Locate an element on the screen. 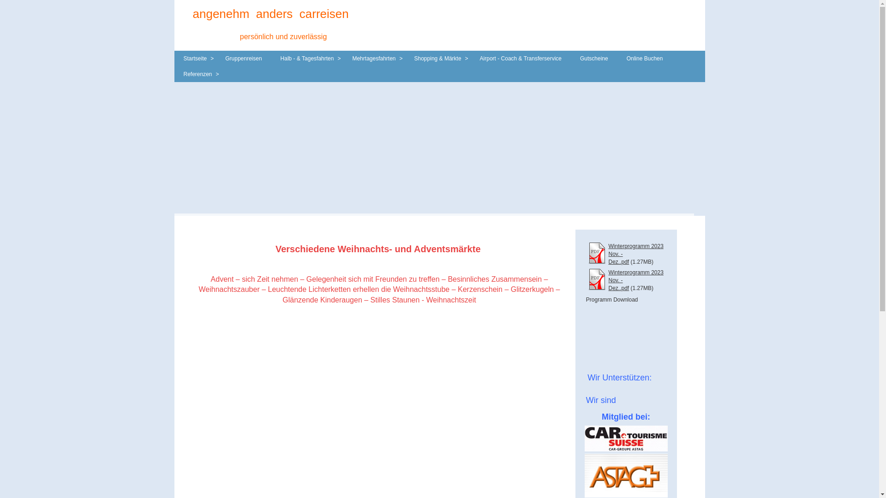  Referenzen is located at coordinates (198, 74).